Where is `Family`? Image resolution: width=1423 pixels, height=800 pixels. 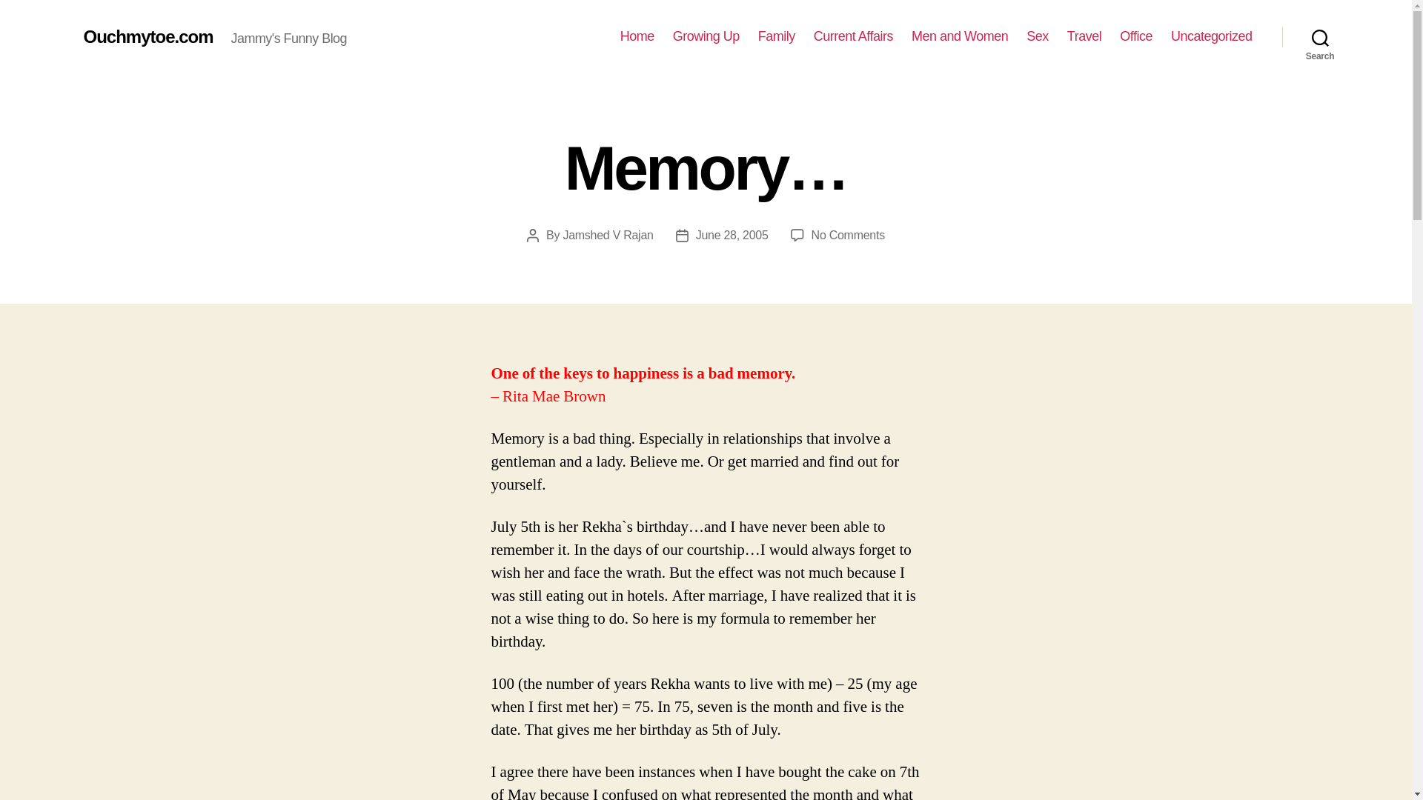
Family is located at coordinates (777, 36).